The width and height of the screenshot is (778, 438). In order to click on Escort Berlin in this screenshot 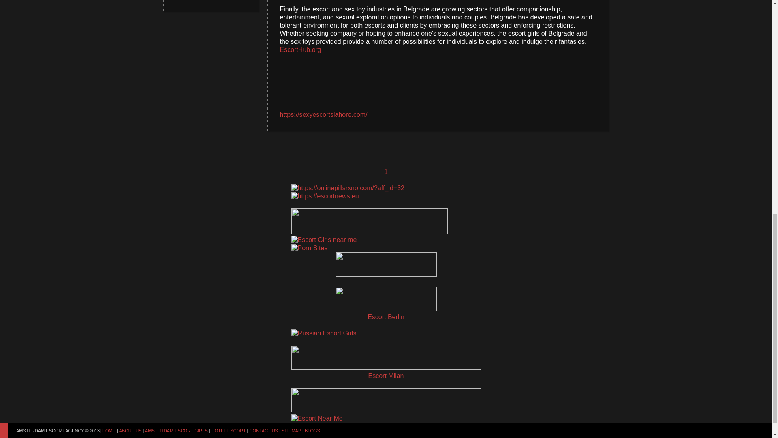, I will do `click(386, 317)`.